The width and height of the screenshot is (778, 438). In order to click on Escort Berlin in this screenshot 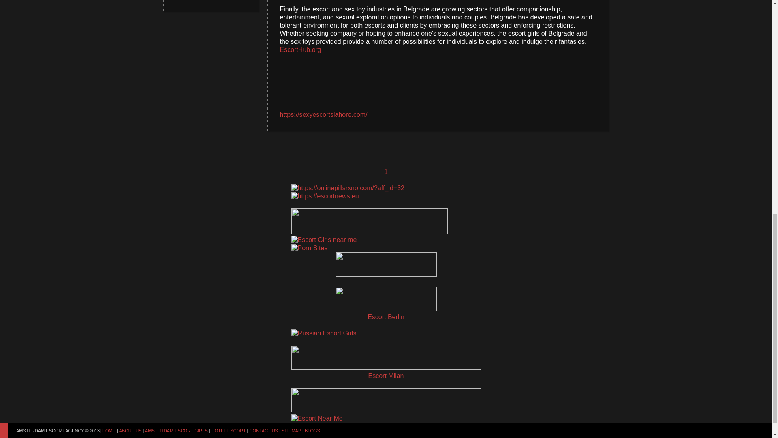, I will do `click(386, 317)`.